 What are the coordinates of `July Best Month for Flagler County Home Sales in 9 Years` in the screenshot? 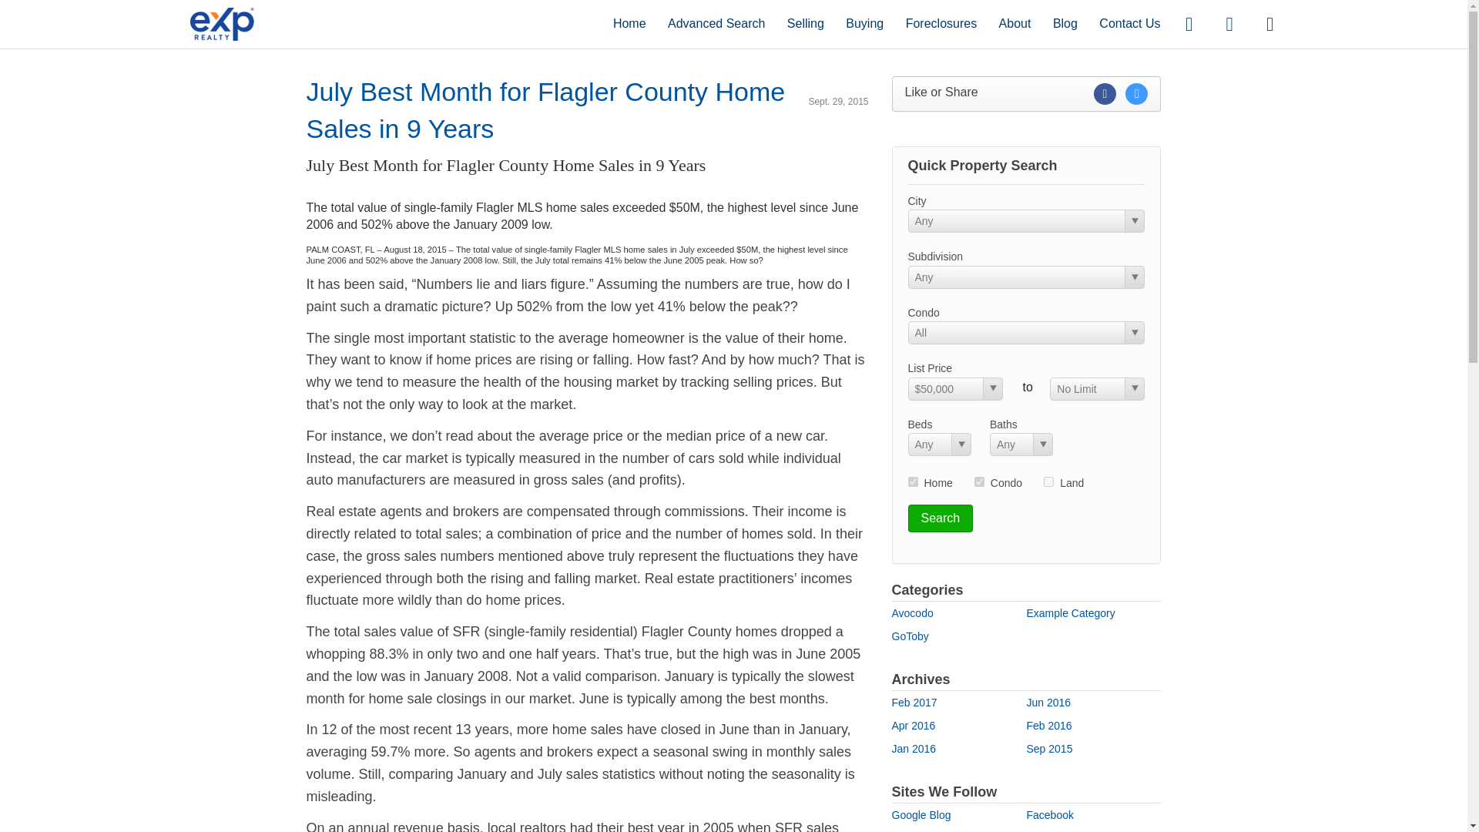 It's located at (545, 109).